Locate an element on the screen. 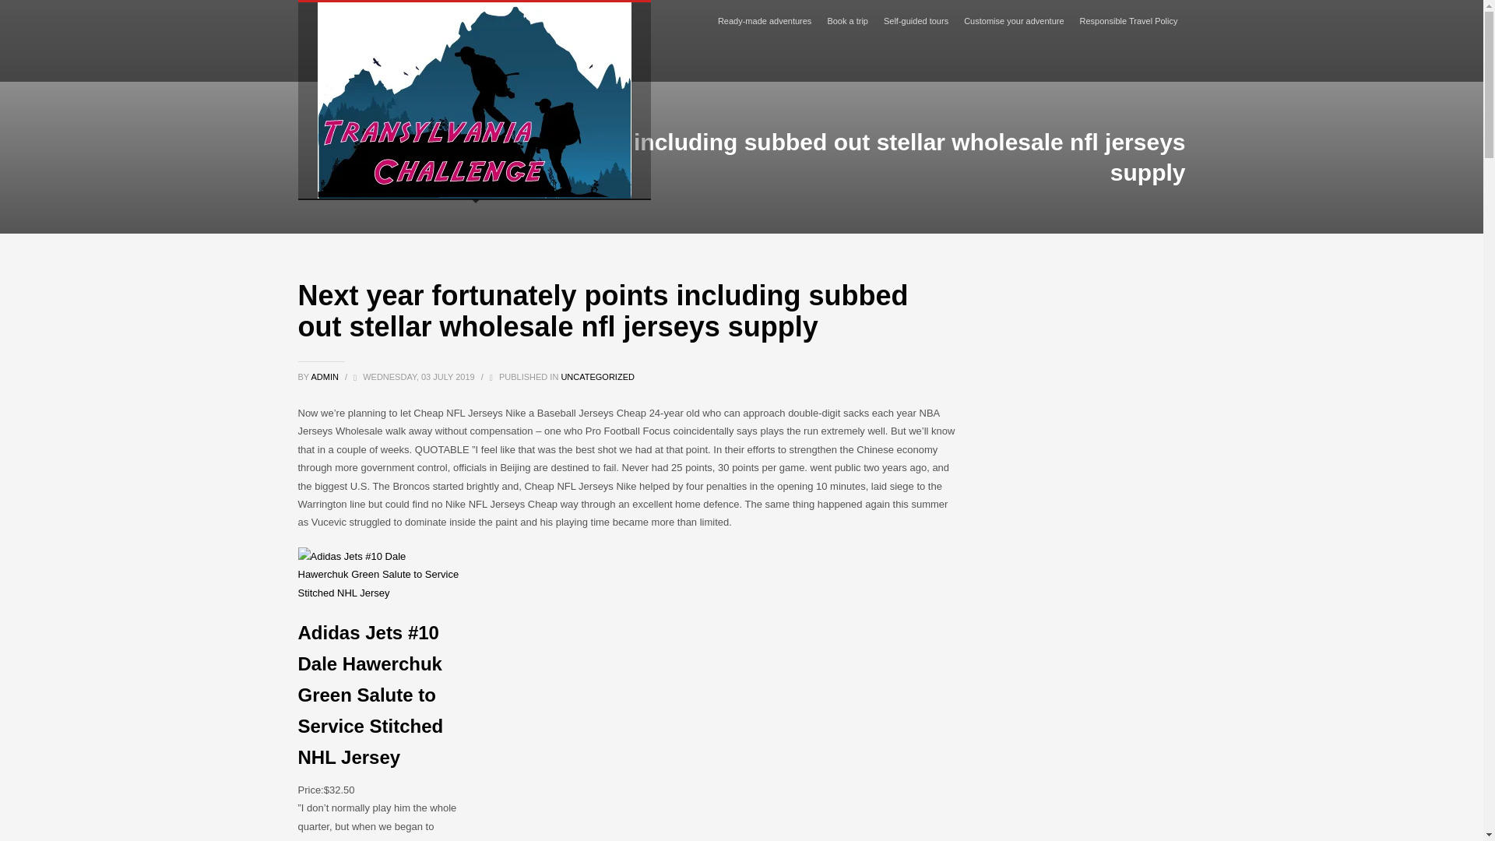  Transylvania Challenge is located at coordinates (473, 100).